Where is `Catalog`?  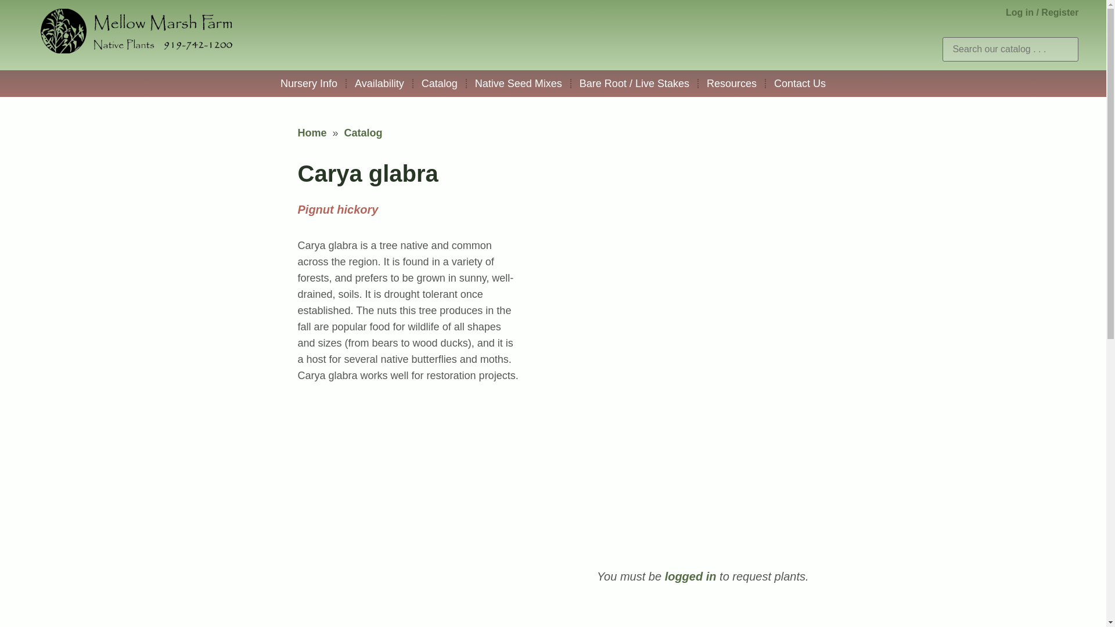
Catalog is located at coordinates (364, 132).